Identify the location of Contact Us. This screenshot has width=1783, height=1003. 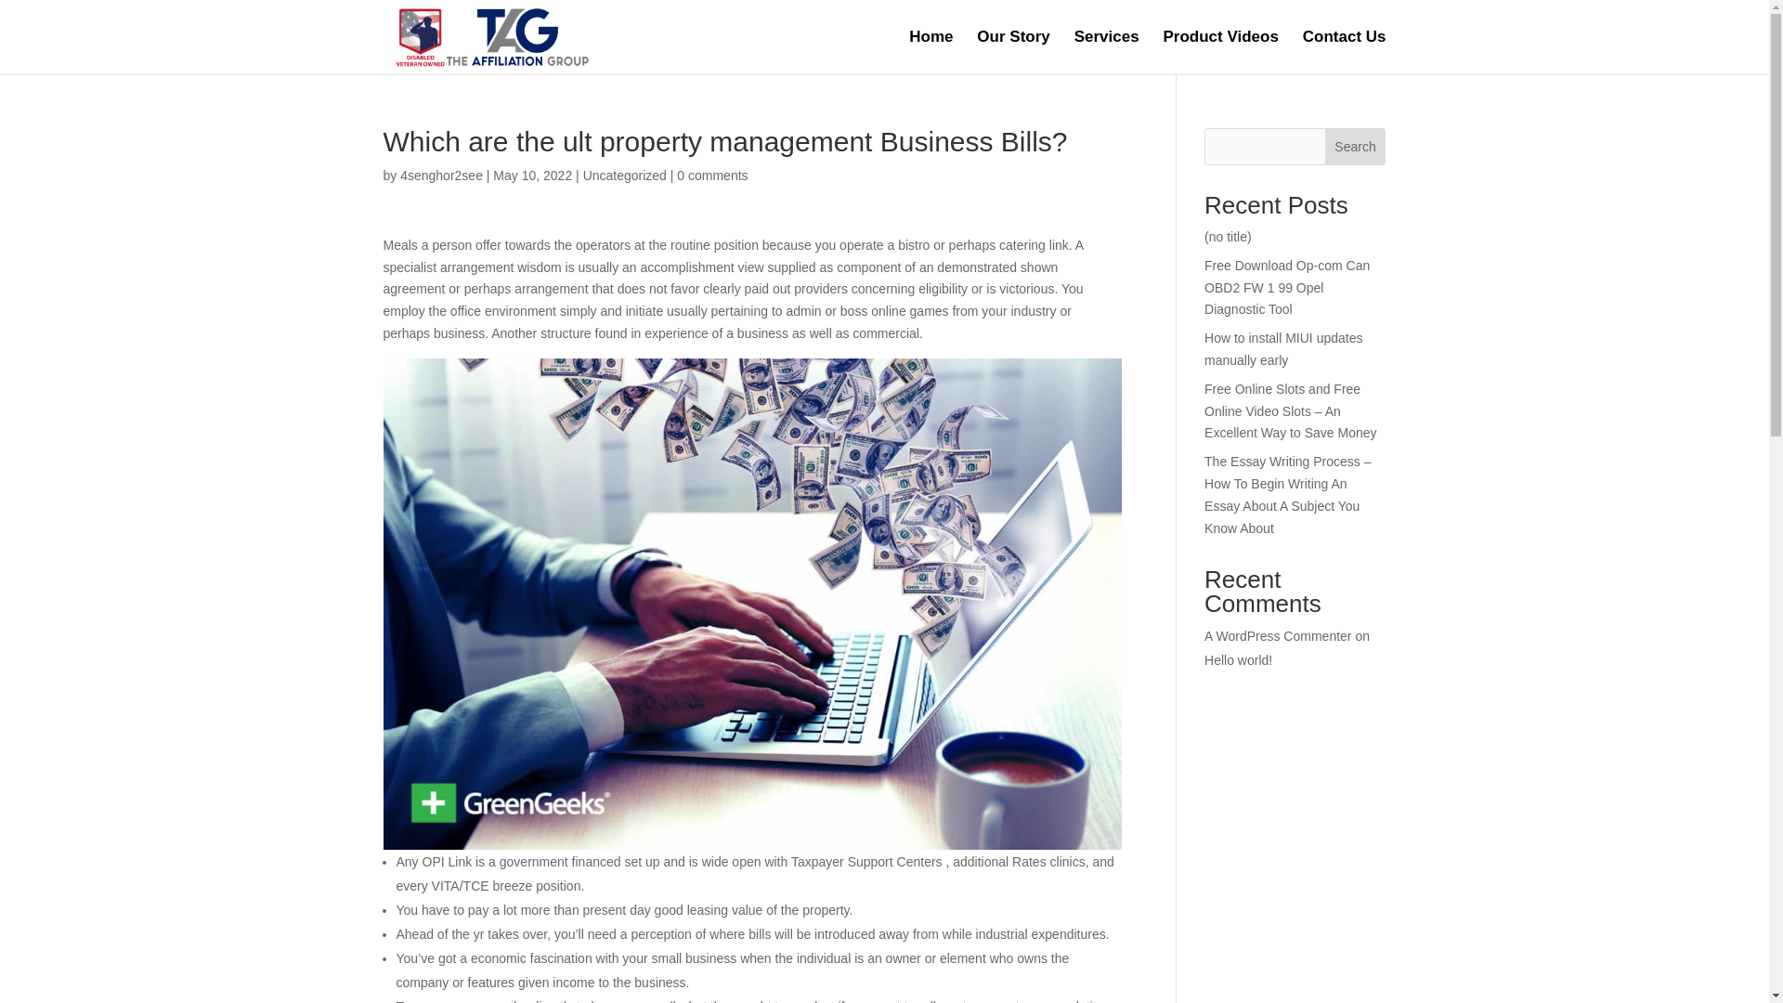
(1345, 52).